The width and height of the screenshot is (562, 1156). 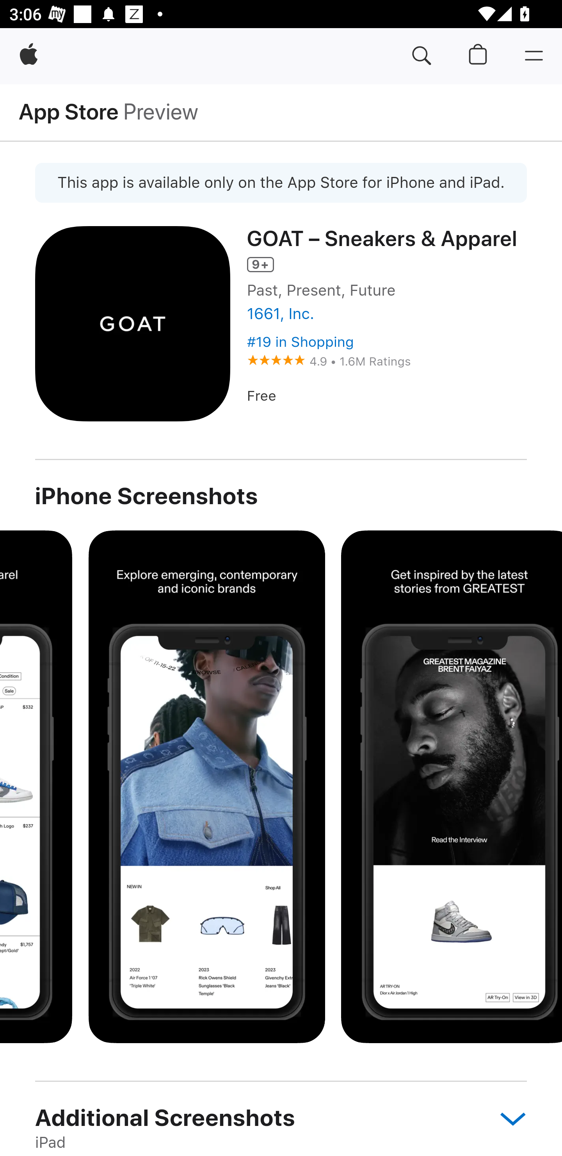 What do you see at coordinates (506, 1118) in the screenshot?
I see `` at bounding box center [506, 1118].